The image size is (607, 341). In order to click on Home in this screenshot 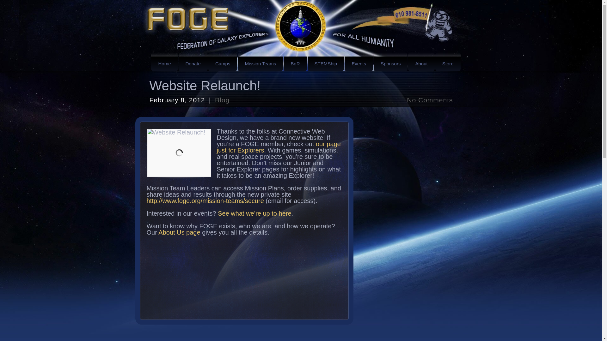, I will do `click(164, 62)`.